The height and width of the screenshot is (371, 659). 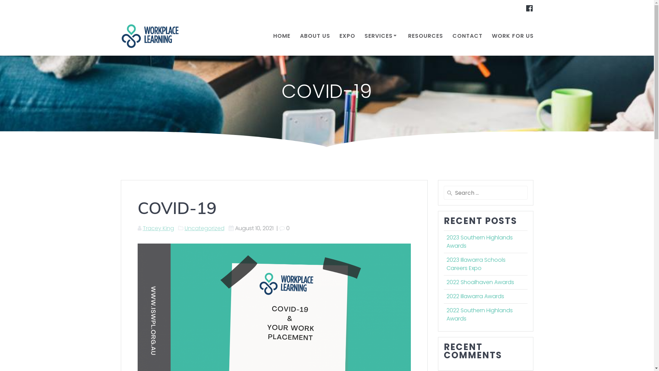 I want to click on 2022 Illawarra Awards, so click(x=475, y=296).